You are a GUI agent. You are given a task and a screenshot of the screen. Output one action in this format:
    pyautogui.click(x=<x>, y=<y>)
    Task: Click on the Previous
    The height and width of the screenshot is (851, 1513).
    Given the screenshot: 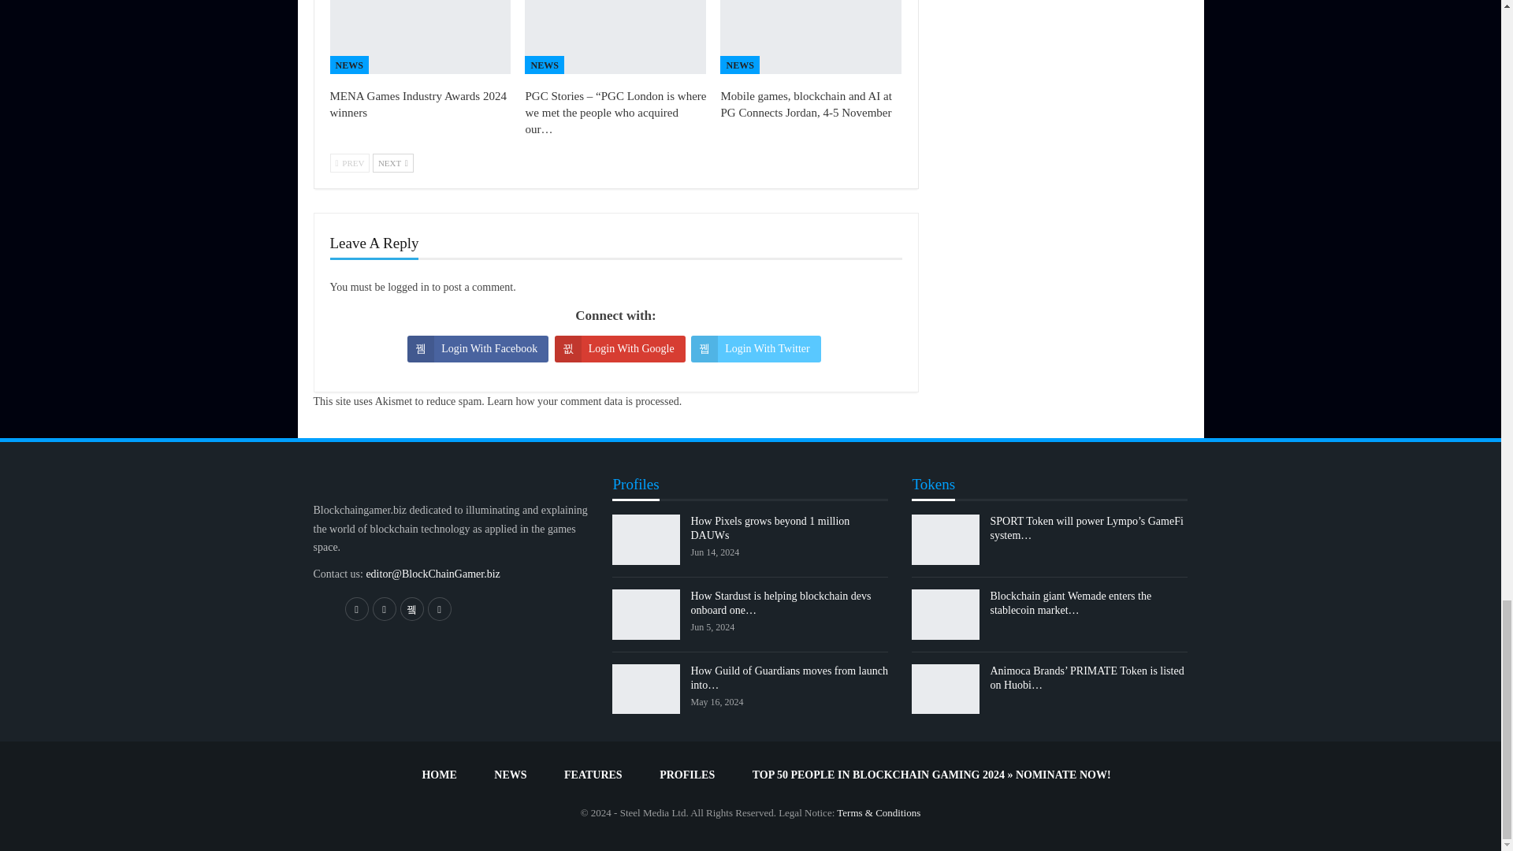 What is the action you would take?
    pyautogui.click(x=349, y=163)
    